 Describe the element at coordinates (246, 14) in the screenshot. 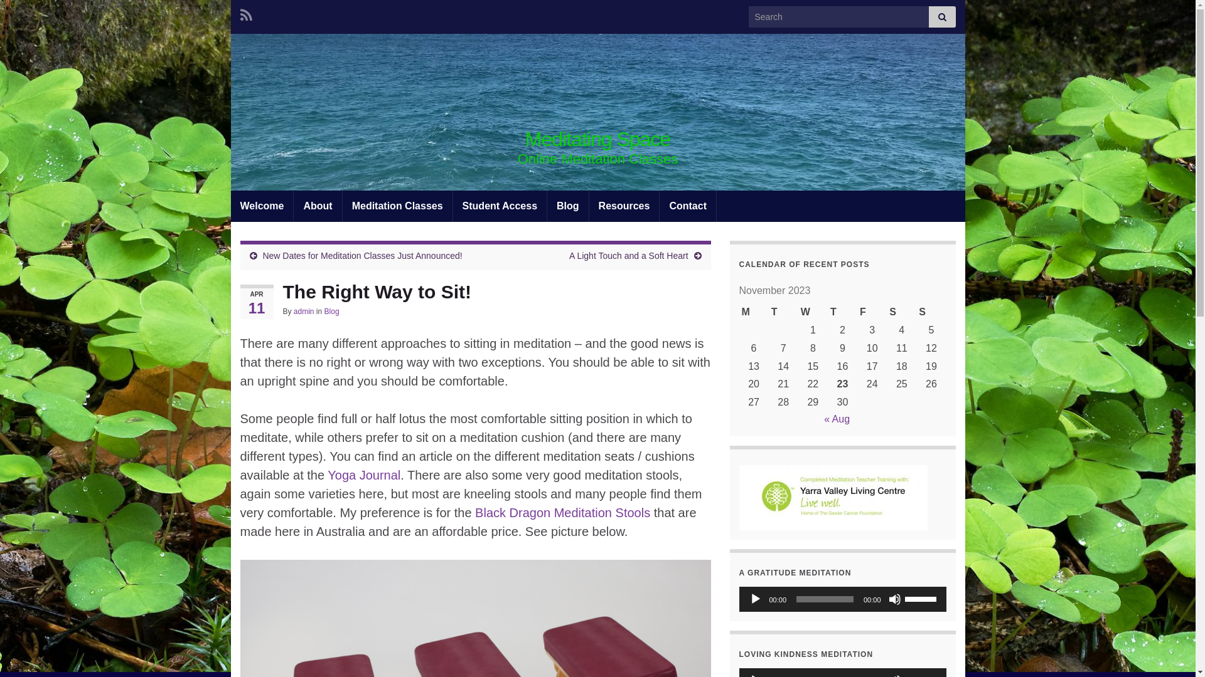

I see `Subscribe to Meditating Space's RSS feed` at that location.